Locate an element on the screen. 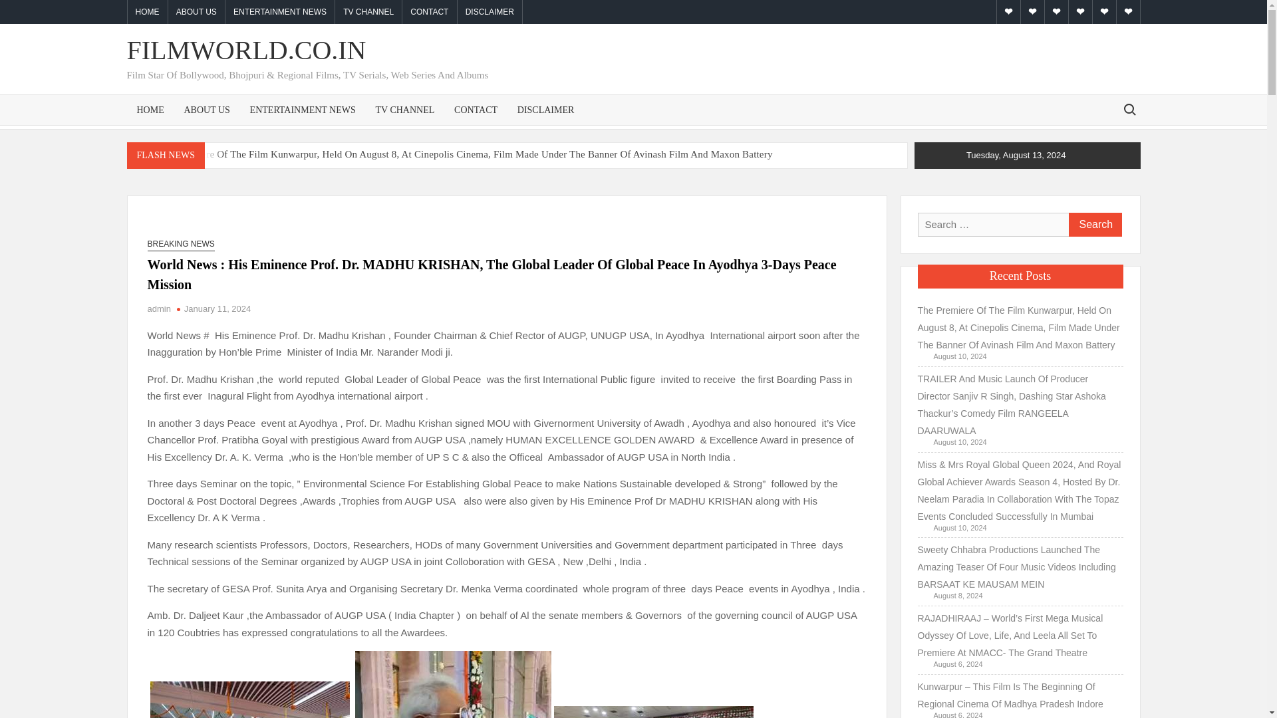 The width and height of the screenshot is (1277, 718). ABOUT US is located at coordinates (196, 12).